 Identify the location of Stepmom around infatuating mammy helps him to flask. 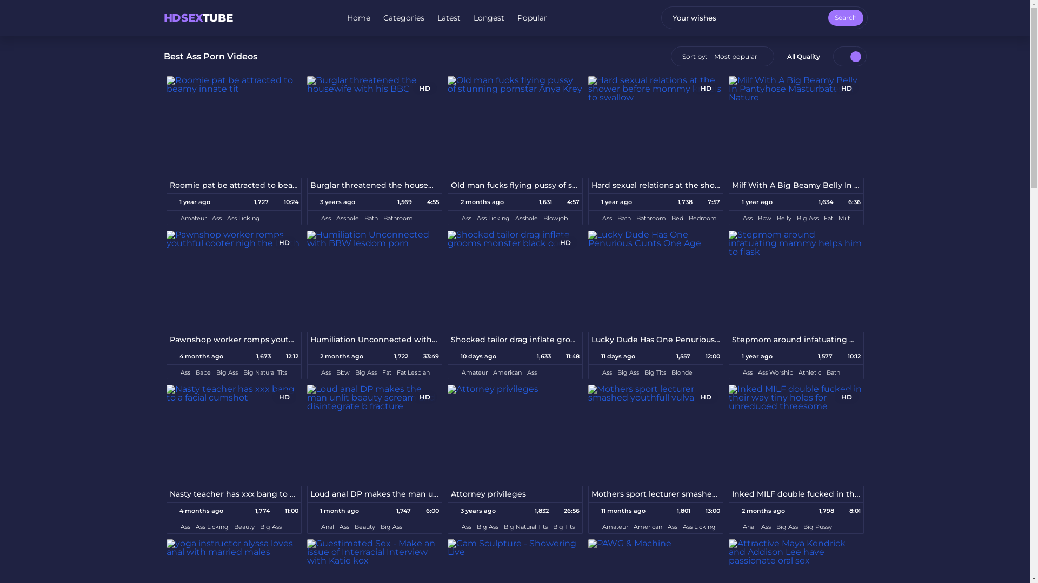
(796, 340).